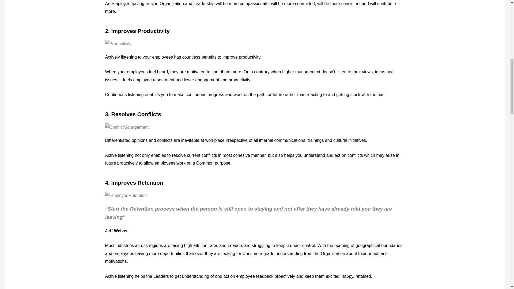  Describe the element at coordinates (126, 196) in the screenshot. I see `EmployeeRetention` at that location.